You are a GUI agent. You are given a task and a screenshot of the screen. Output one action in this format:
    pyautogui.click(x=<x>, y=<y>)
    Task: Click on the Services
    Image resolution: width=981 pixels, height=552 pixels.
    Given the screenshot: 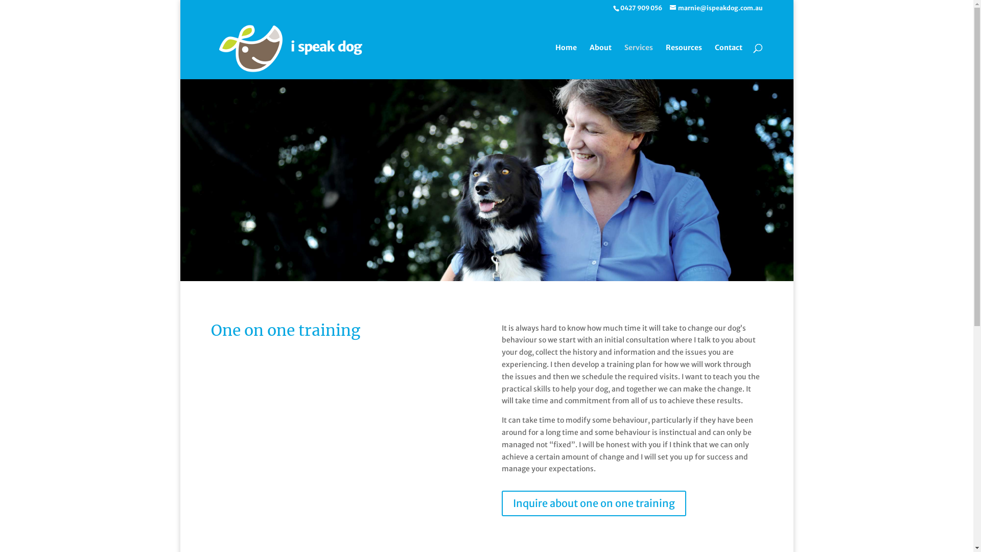 What is the action you would take?
    pyautogui.click(x=639, y=61)
    